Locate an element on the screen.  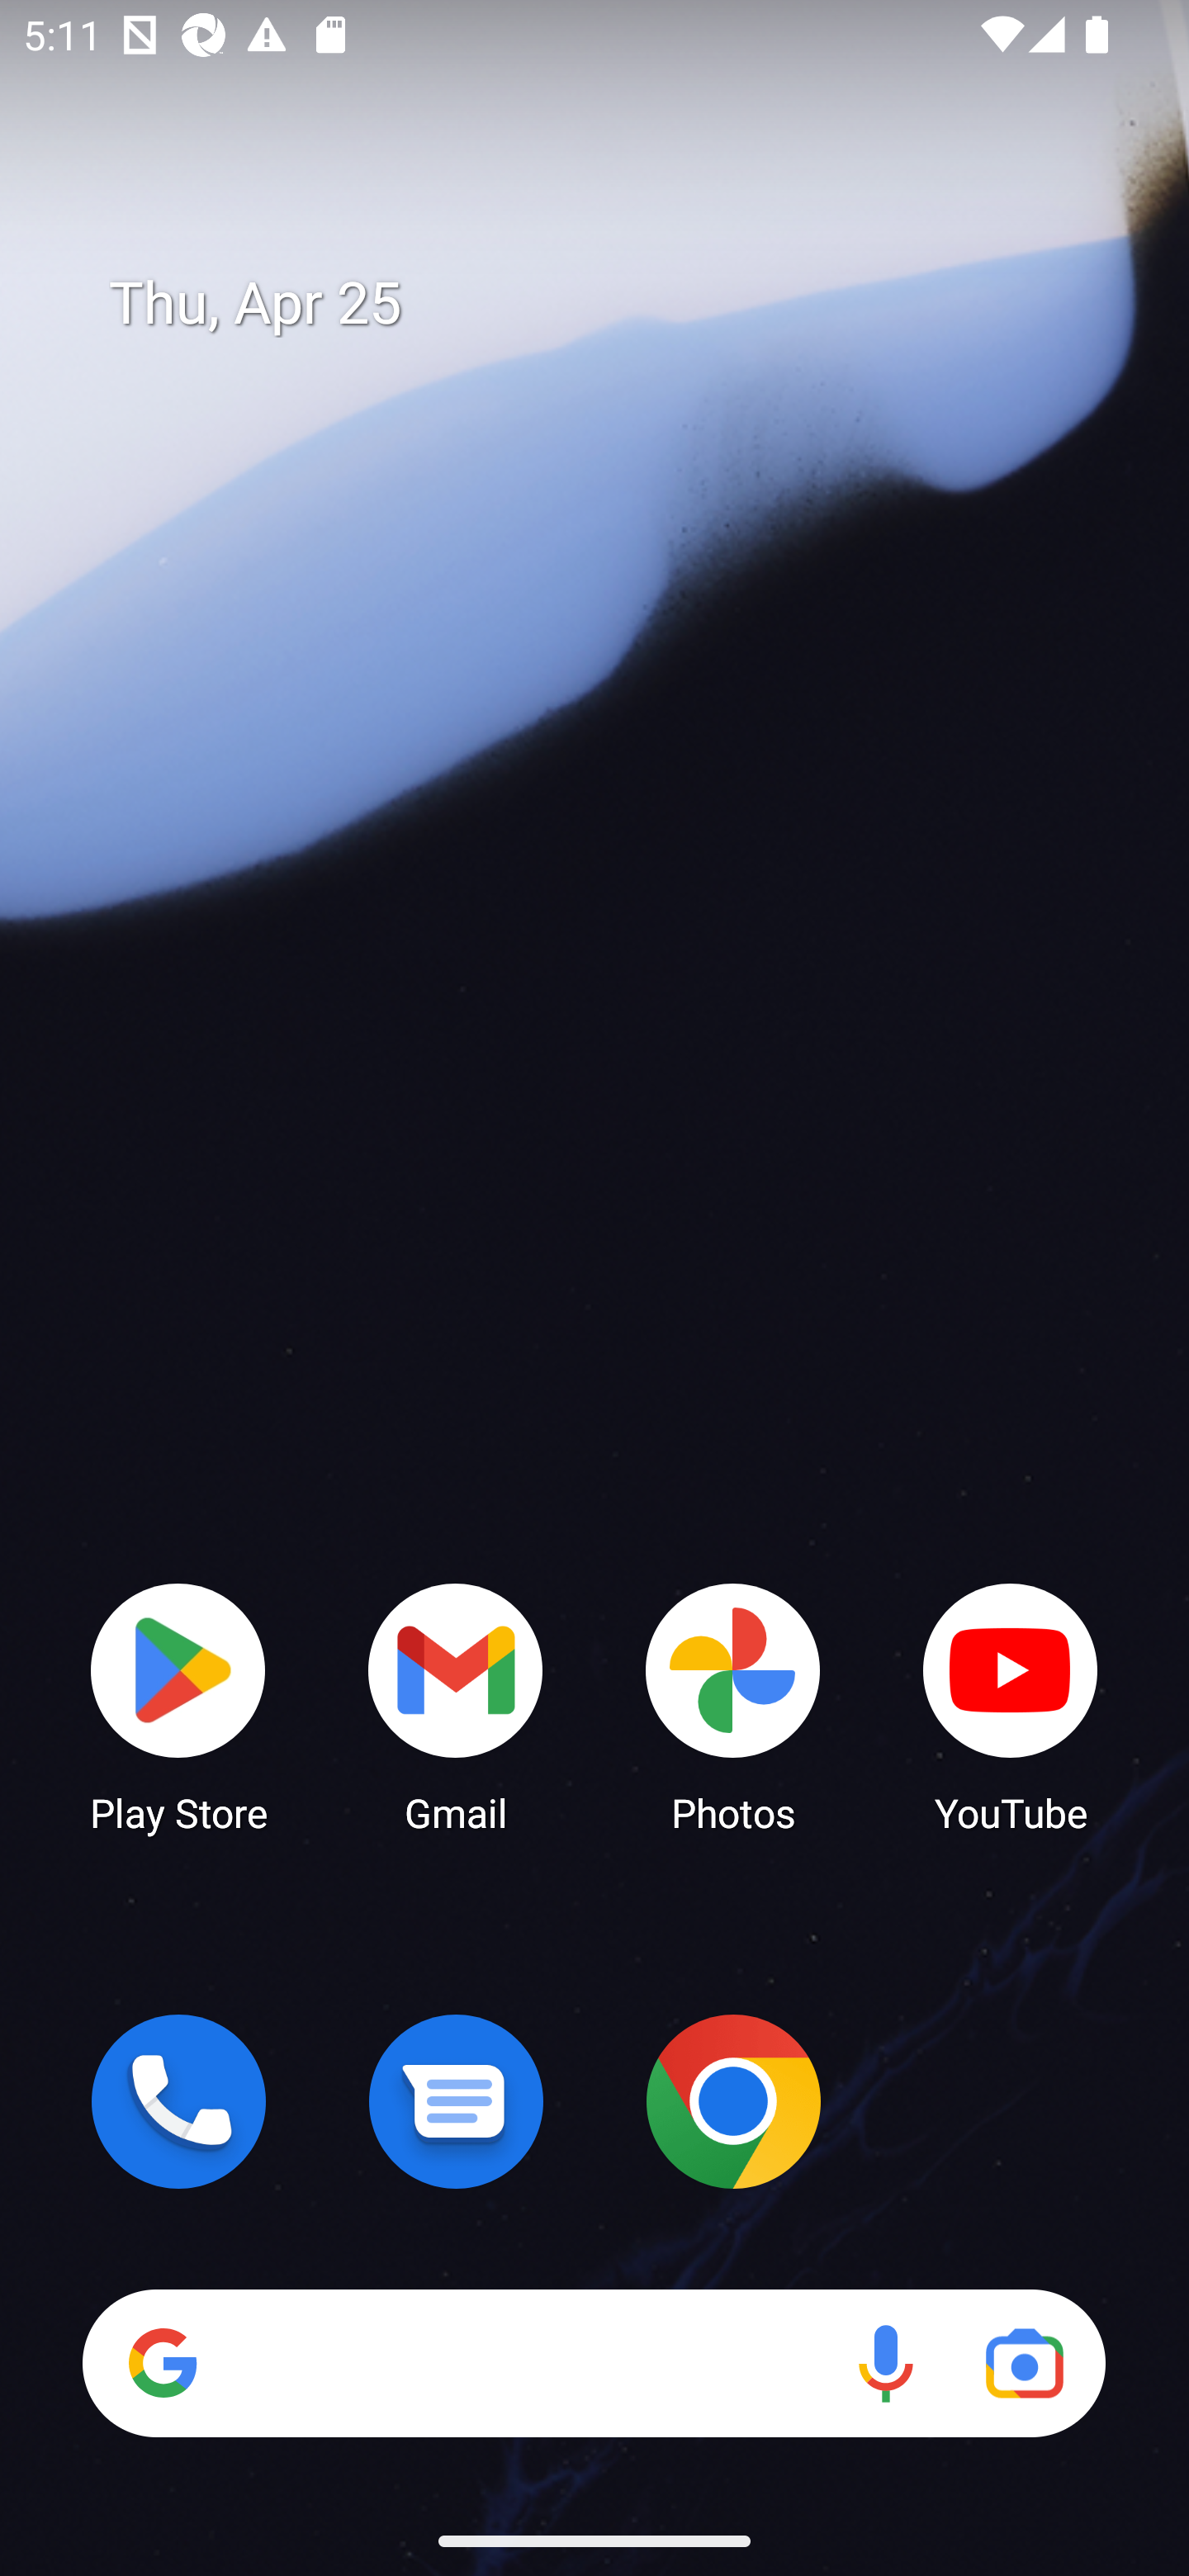
Photos is located at coordinates (733, 1706).